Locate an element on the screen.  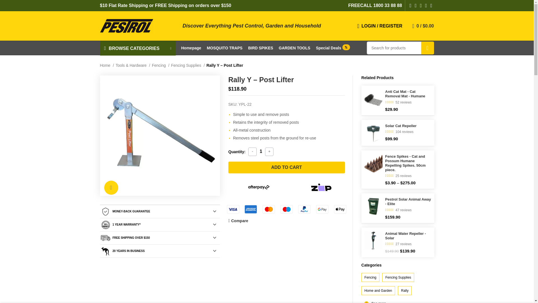
My account is located at coordinates (380, 26).